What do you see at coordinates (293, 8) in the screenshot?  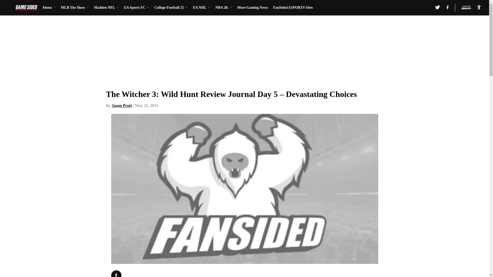 I see `FanSided ESPORTS Sites` at bounding box center [293, 8].